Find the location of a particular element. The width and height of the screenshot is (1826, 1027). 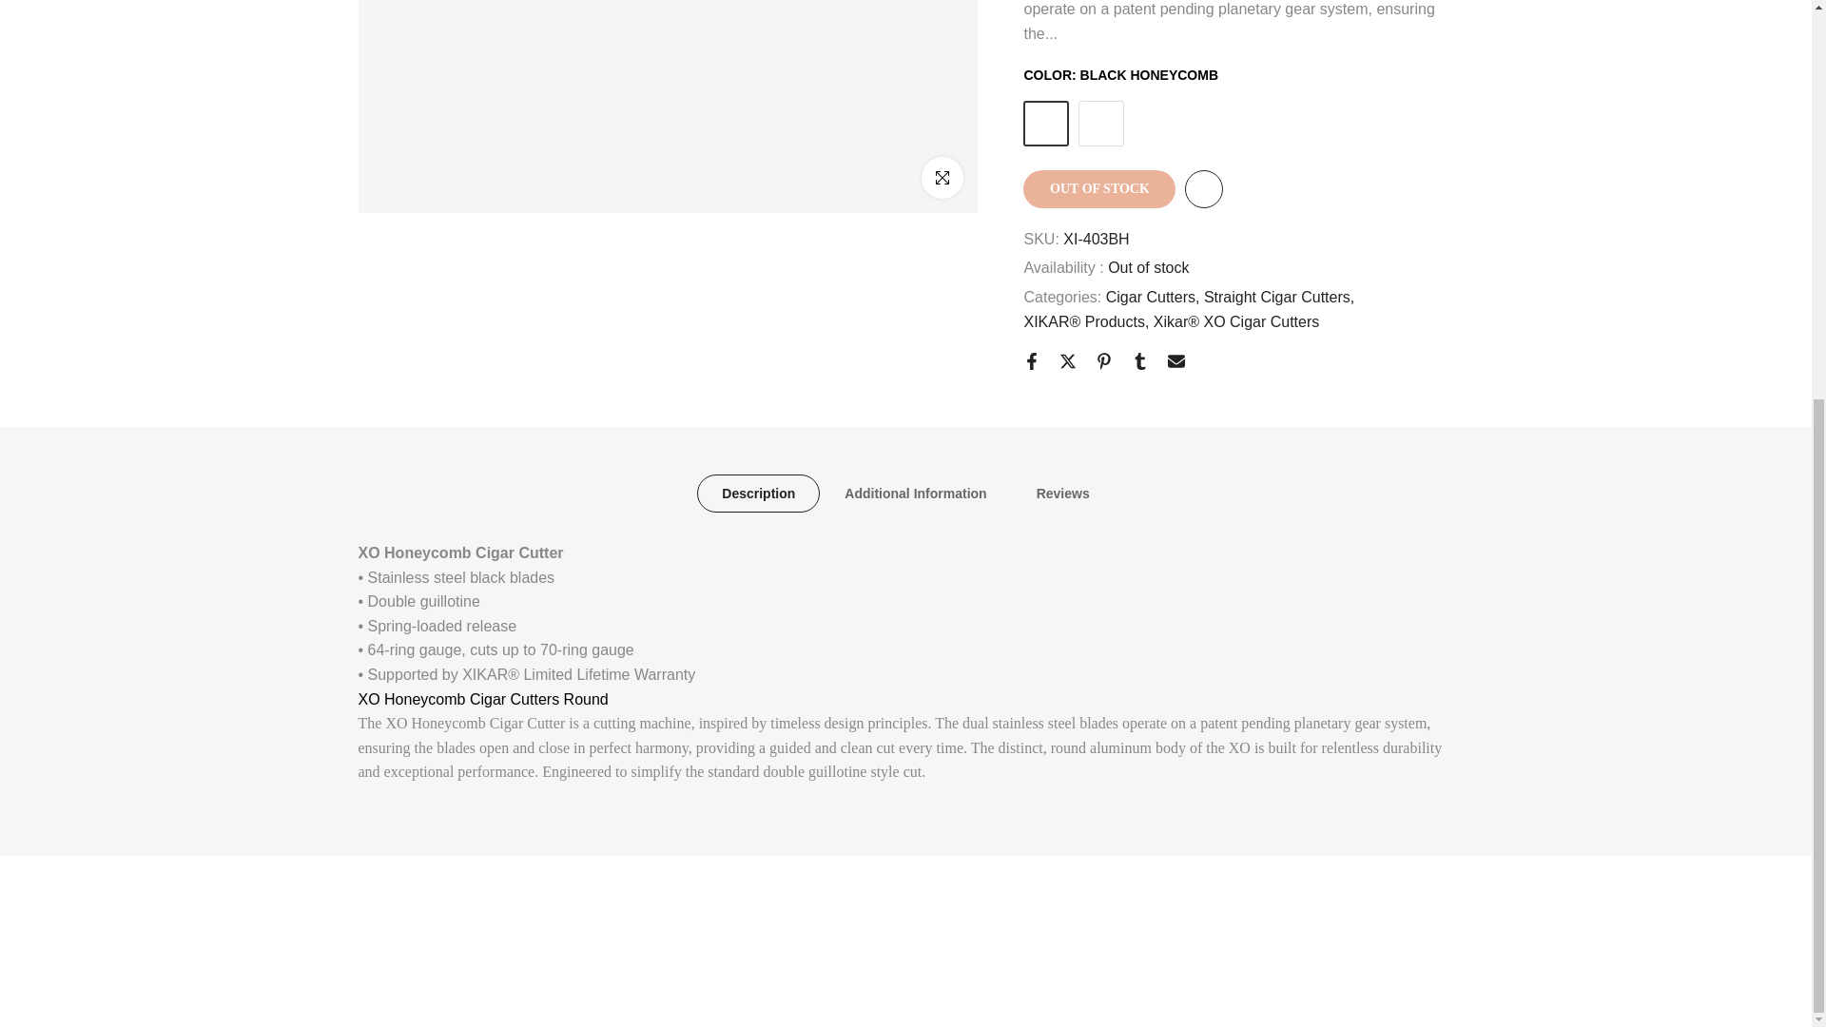

Cigar Cutters is located at coordinates (1153, 104).